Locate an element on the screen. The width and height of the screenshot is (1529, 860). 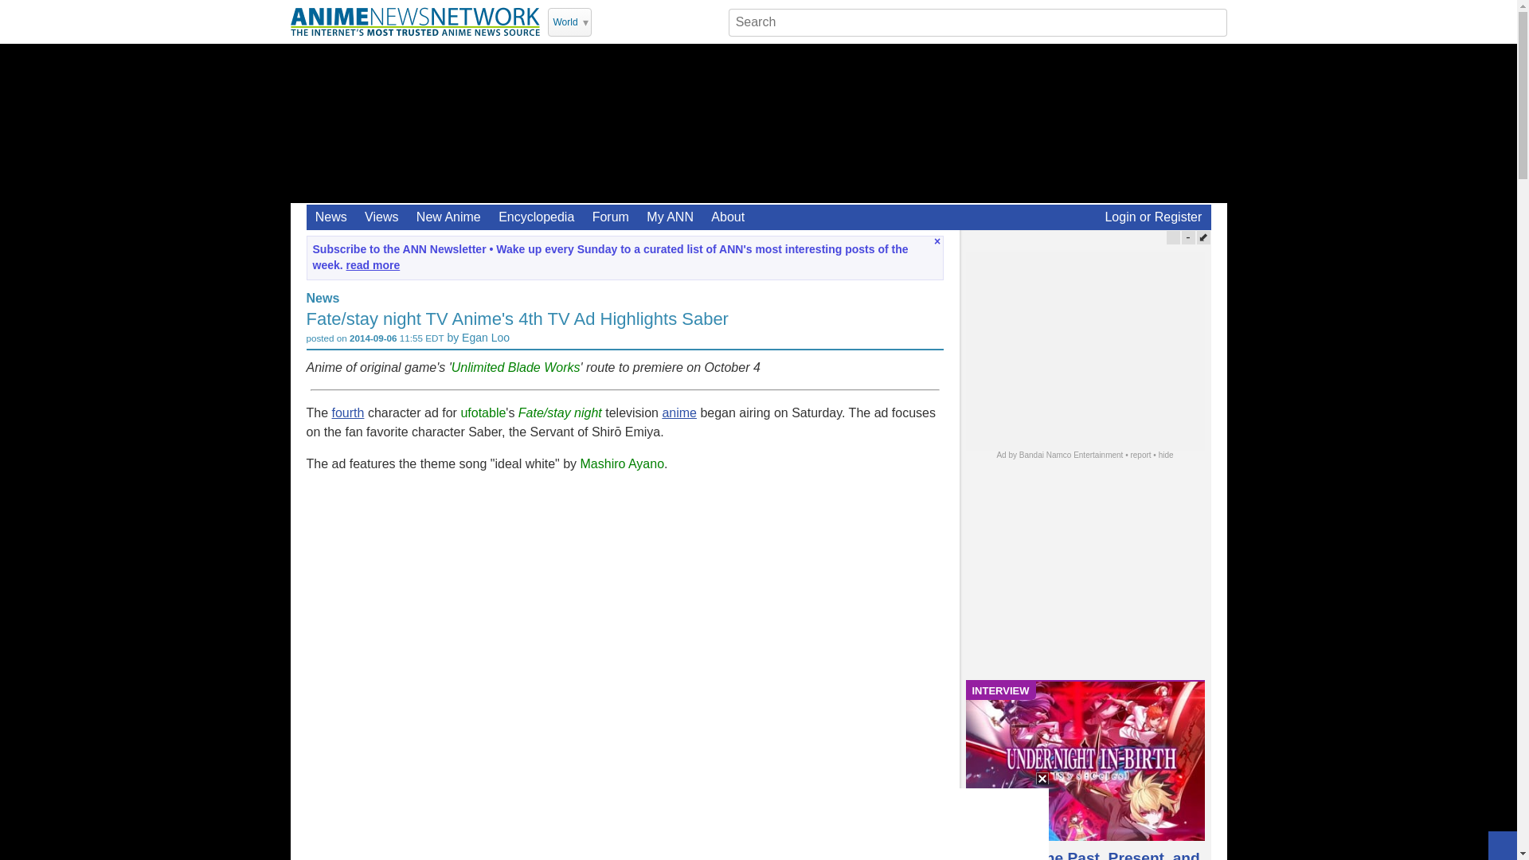
Twitter is located at coordinates (607, 21).